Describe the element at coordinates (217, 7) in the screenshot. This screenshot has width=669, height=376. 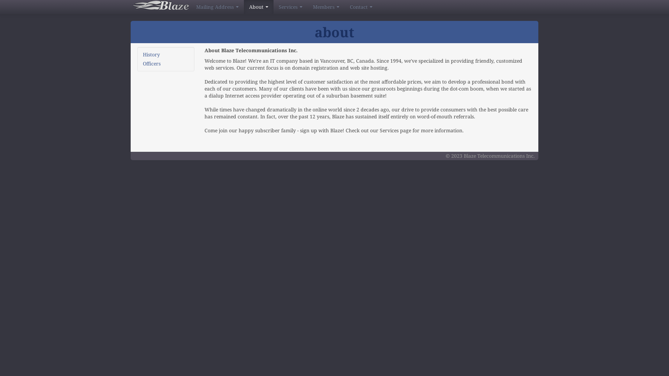
I see `Mailing Address` at that location.